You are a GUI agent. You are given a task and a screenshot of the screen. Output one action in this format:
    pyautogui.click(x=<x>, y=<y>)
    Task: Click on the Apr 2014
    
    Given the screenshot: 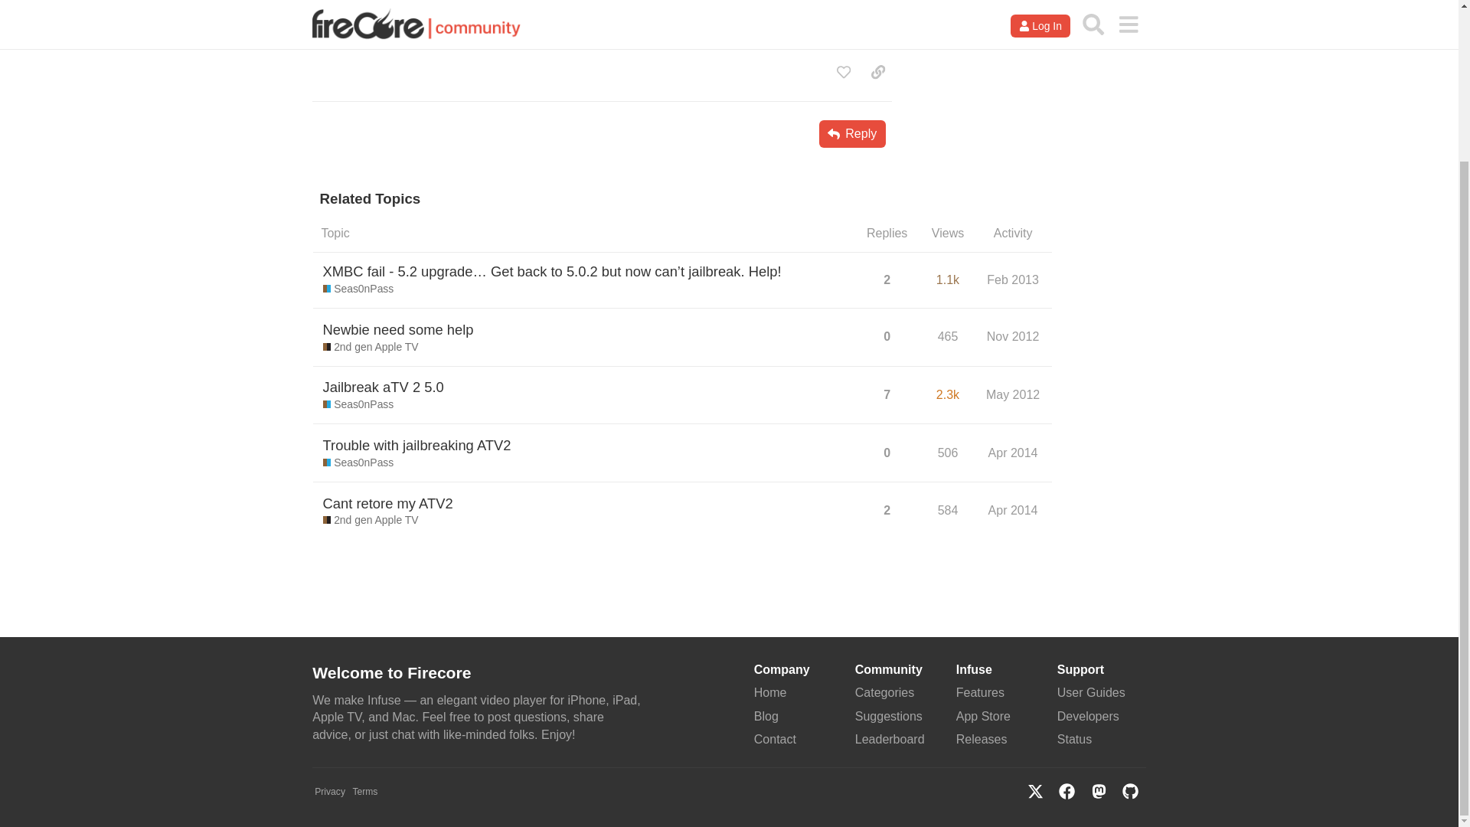 What is the action you would take?
    pyautogui.click(x=1014, y=453)
    